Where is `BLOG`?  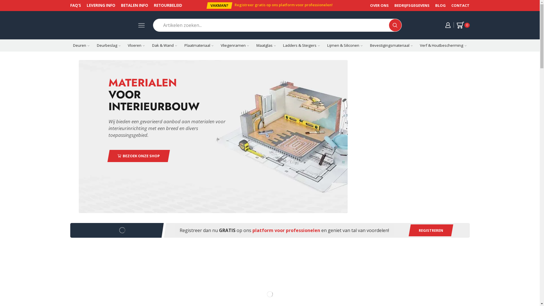
BLOG is located at coordinates (443, 5).